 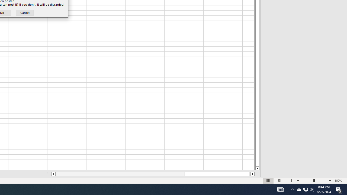 I want to click on Cancel, so click(x=346, y=190).